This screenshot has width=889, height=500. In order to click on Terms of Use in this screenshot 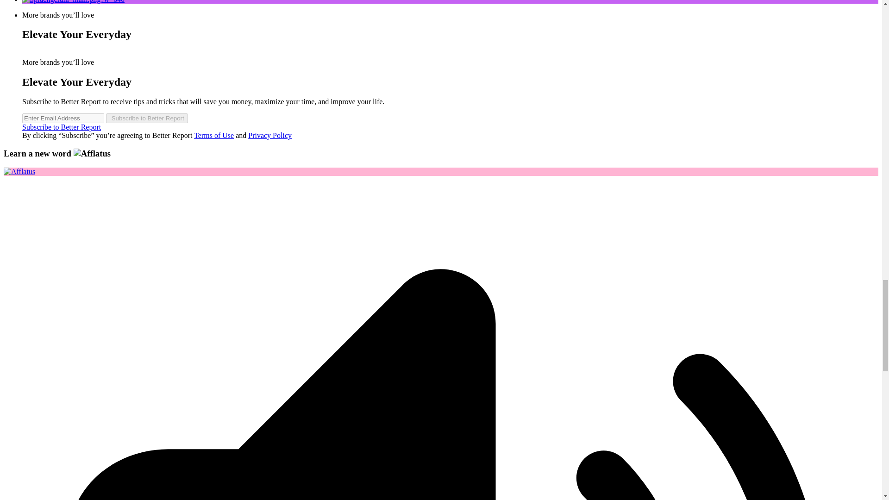, I will do `click(213, 135)`.